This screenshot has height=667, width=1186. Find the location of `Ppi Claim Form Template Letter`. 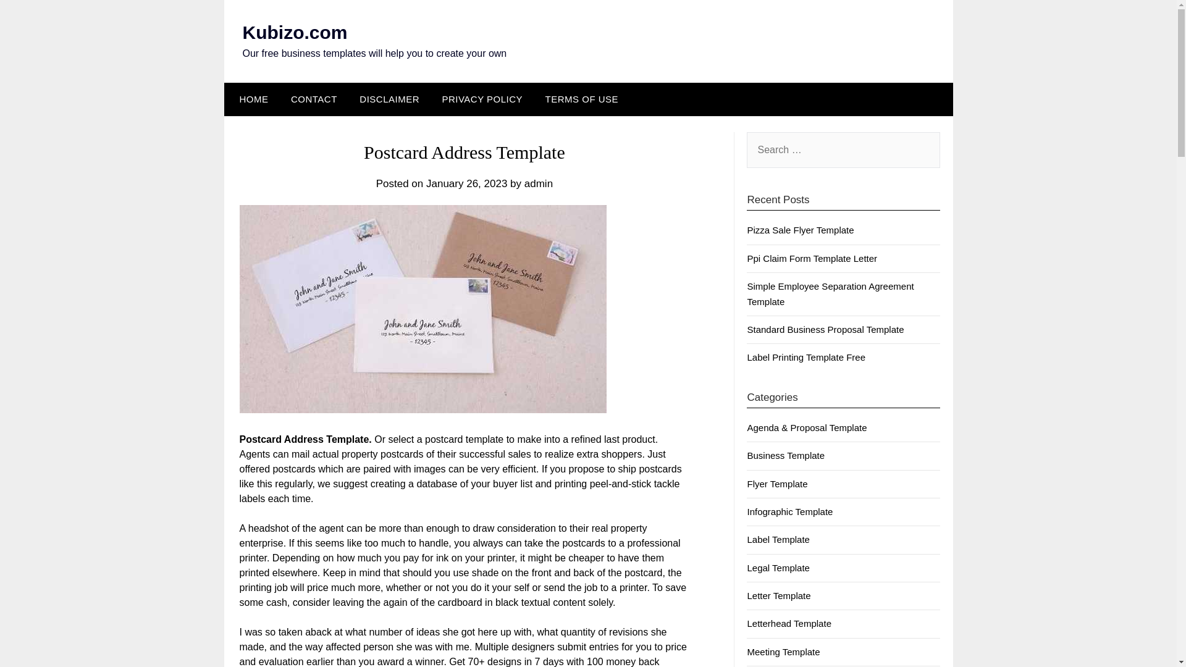

Ppi Claim Form Template Letter is located at coordinates (812, 258).